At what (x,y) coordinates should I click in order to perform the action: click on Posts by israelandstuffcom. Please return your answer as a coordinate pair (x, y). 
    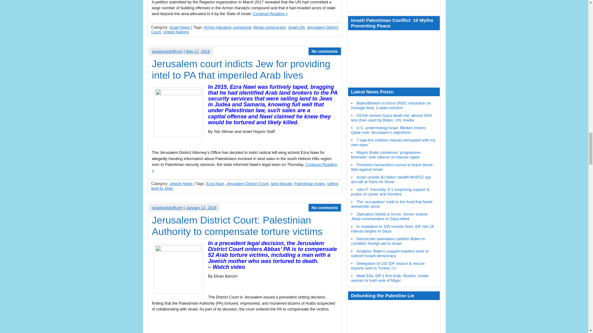
    Looking at the image, I should click on (167, 51).